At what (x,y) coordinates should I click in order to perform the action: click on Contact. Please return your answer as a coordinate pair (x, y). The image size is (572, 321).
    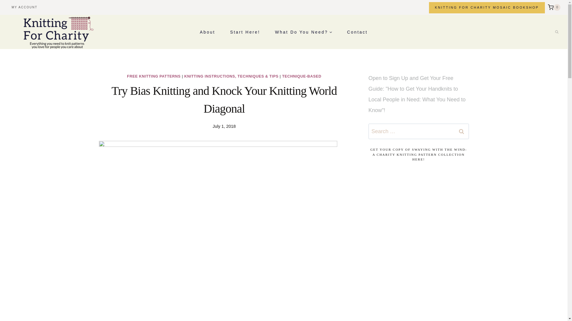
    Looking at the image, I should click on (357, 32).